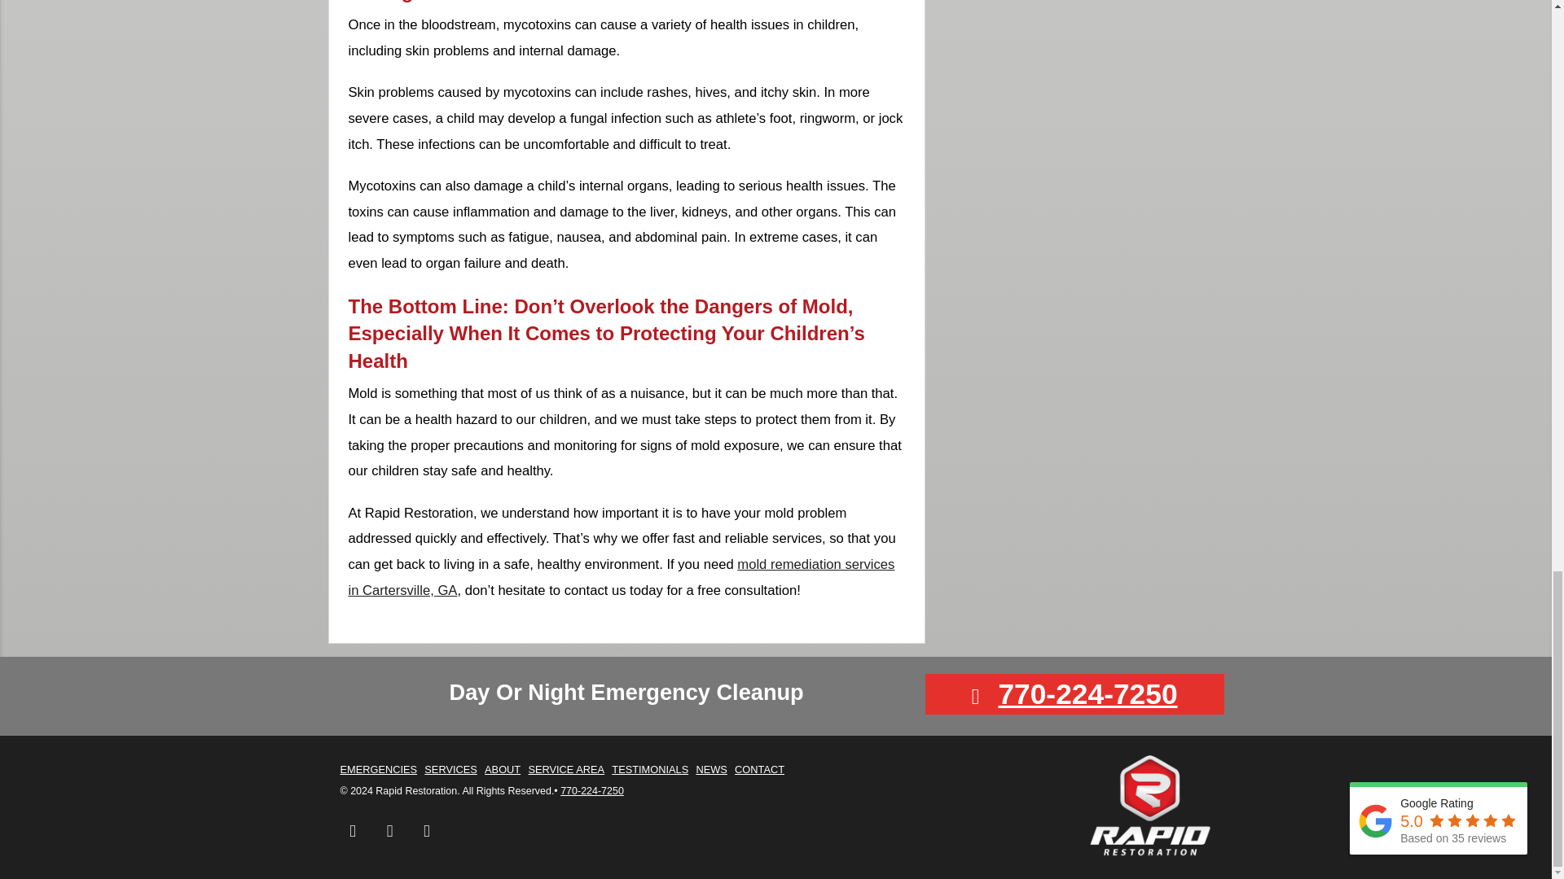  What do you see at coordinates (591, 791) in the screenshot?
I see `770-224-7250` at bounding box center [591, 791].